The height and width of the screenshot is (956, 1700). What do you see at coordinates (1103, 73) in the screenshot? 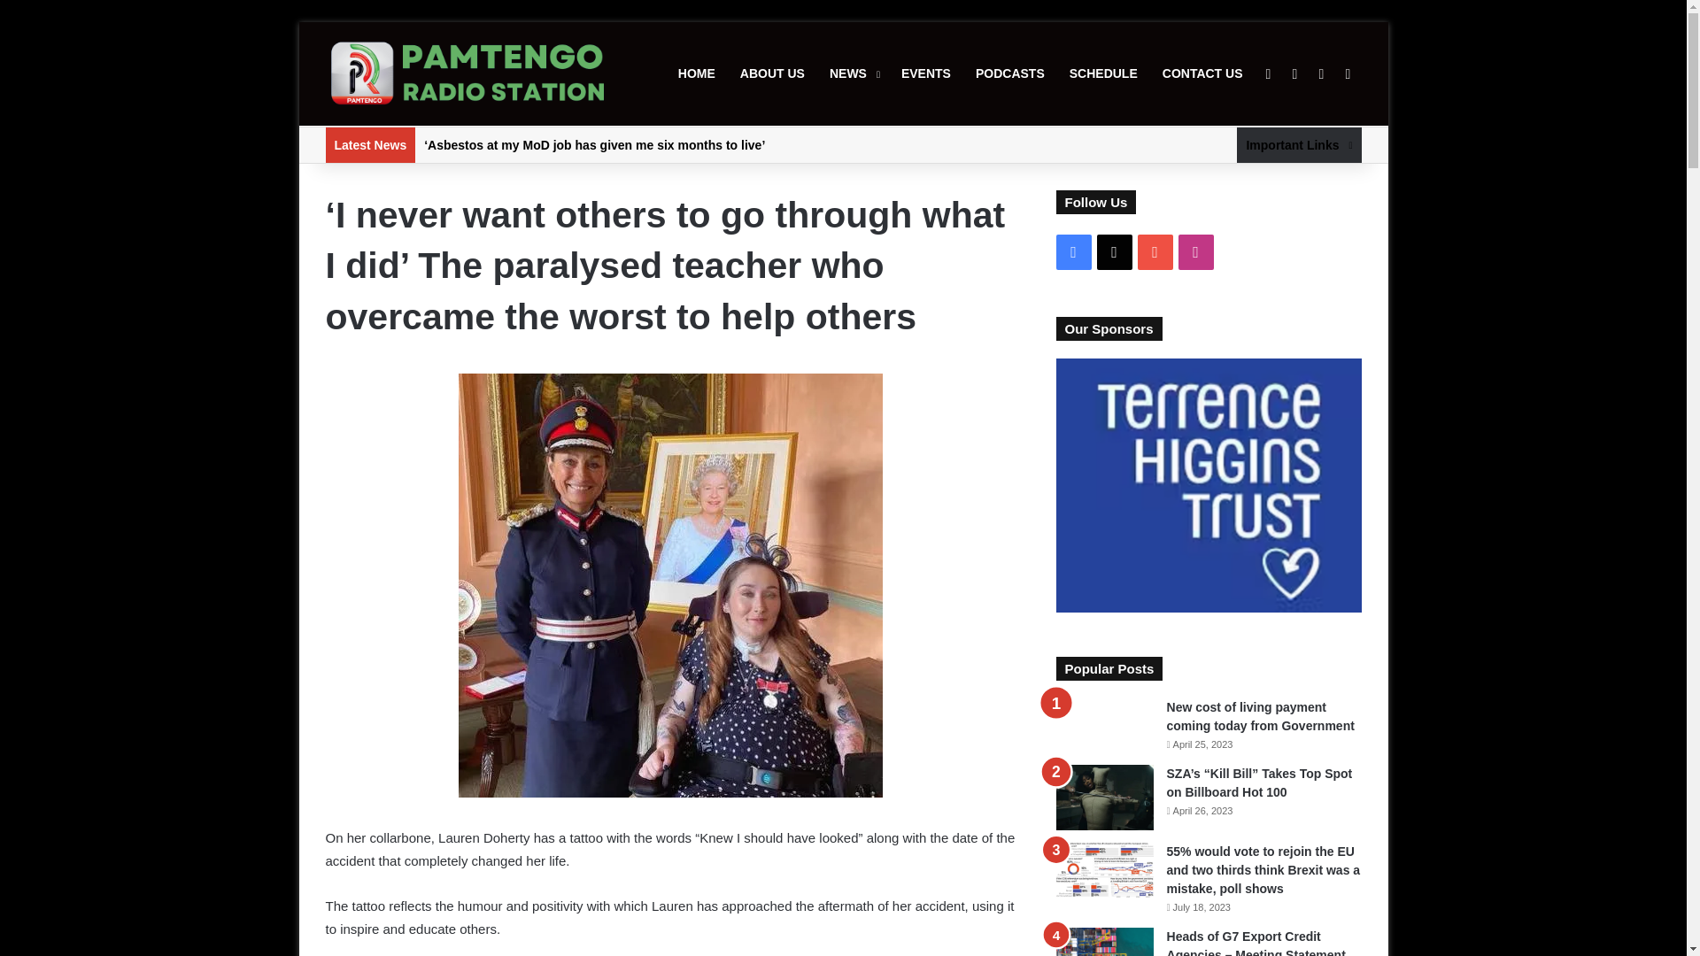
I see `SCHEDULE` at bounding box center [1103, 73].